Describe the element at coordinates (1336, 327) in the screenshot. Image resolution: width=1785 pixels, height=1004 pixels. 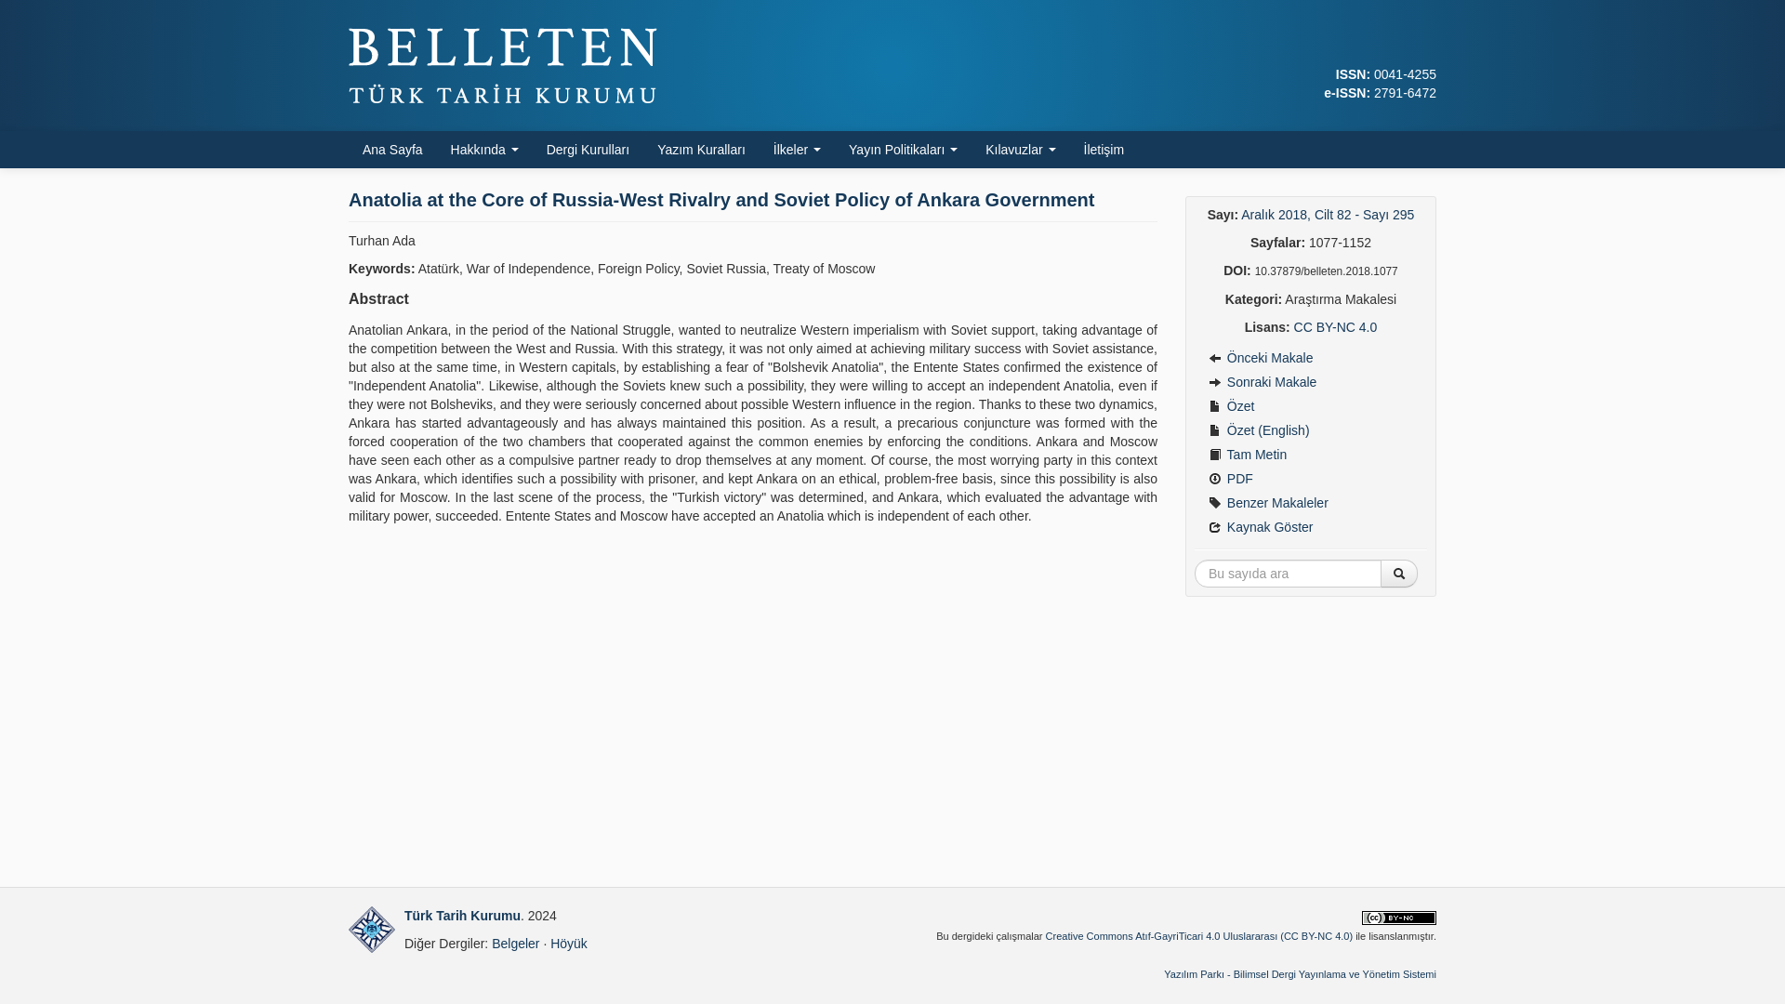
I see `CC BY-NC 4.0` at that location.